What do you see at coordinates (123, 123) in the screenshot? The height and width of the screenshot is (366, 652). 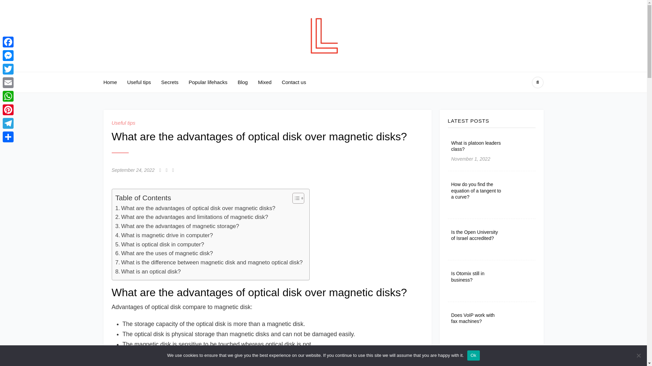 I see `Useful tips` at bounding box center [123, 123].